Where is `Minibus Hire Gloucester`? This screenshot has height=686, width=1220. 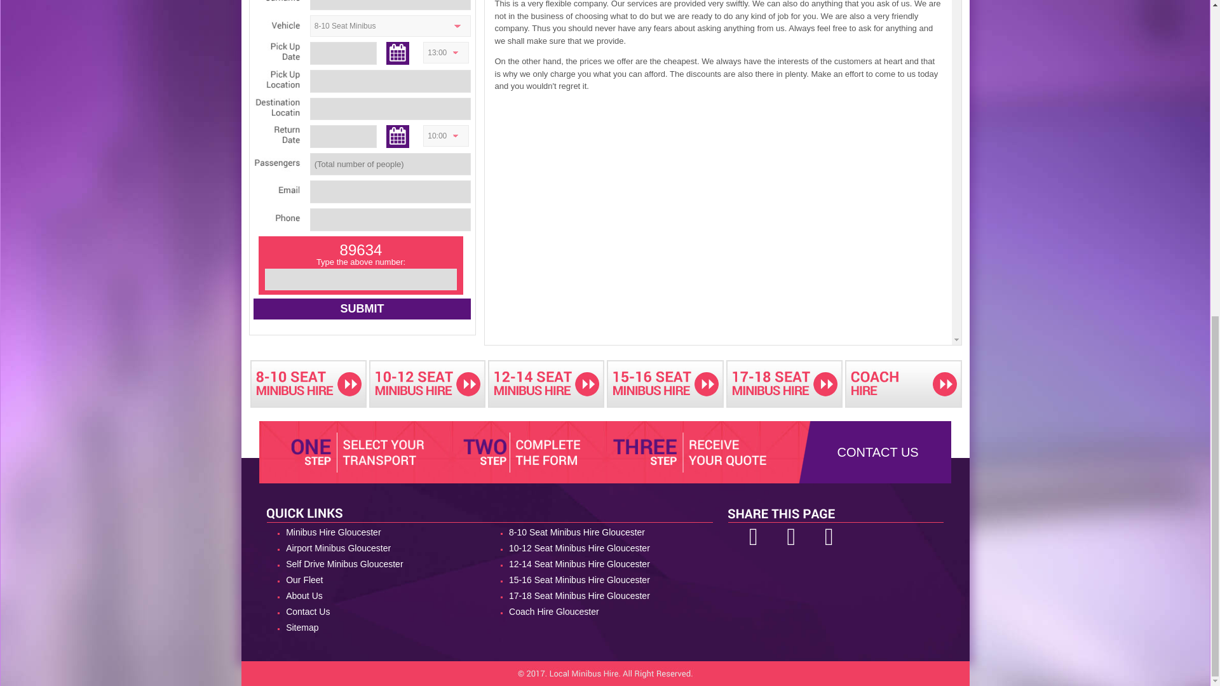
Minibus Hire Gloucester is located at coordinates (379, 532).